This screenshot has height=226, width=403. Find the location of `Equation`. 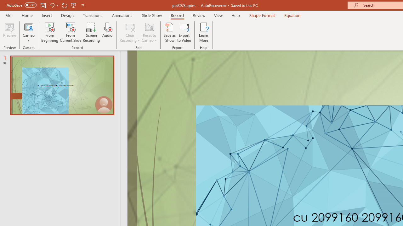

Equation is located at coordinates (292, 15).